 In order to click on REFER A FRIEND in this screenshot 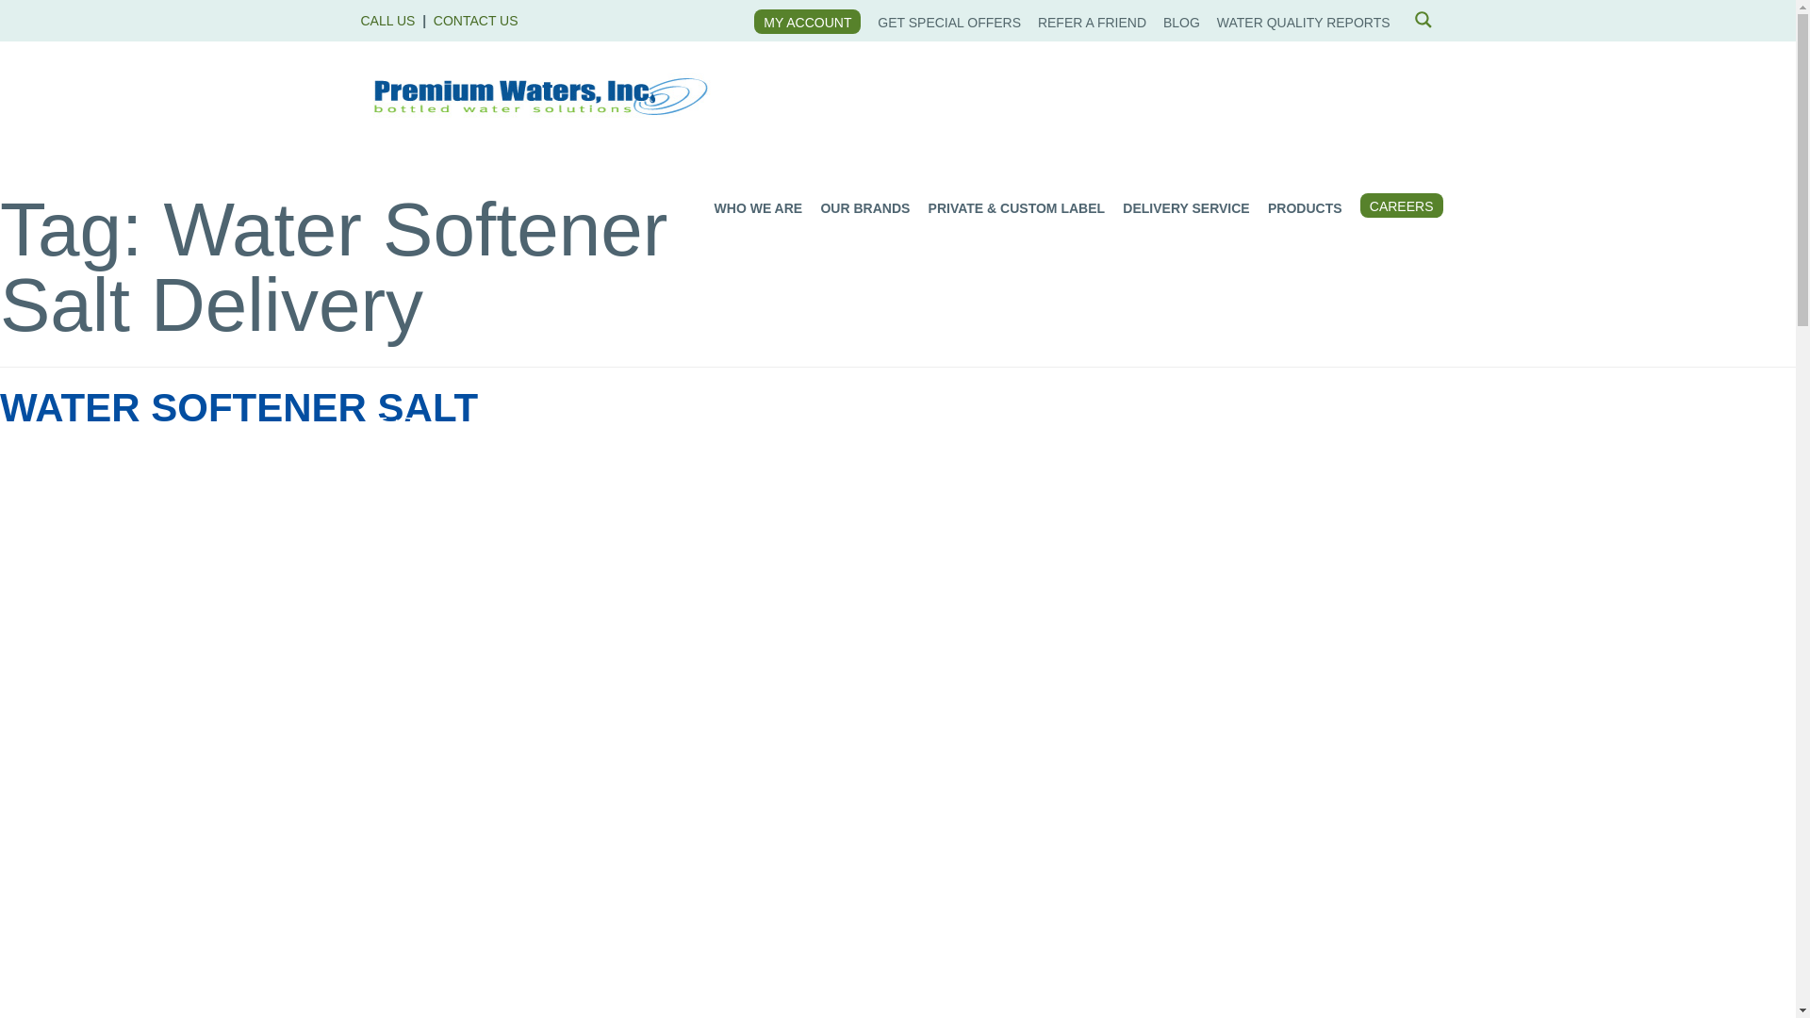, I will do `click(1092, 23)`.